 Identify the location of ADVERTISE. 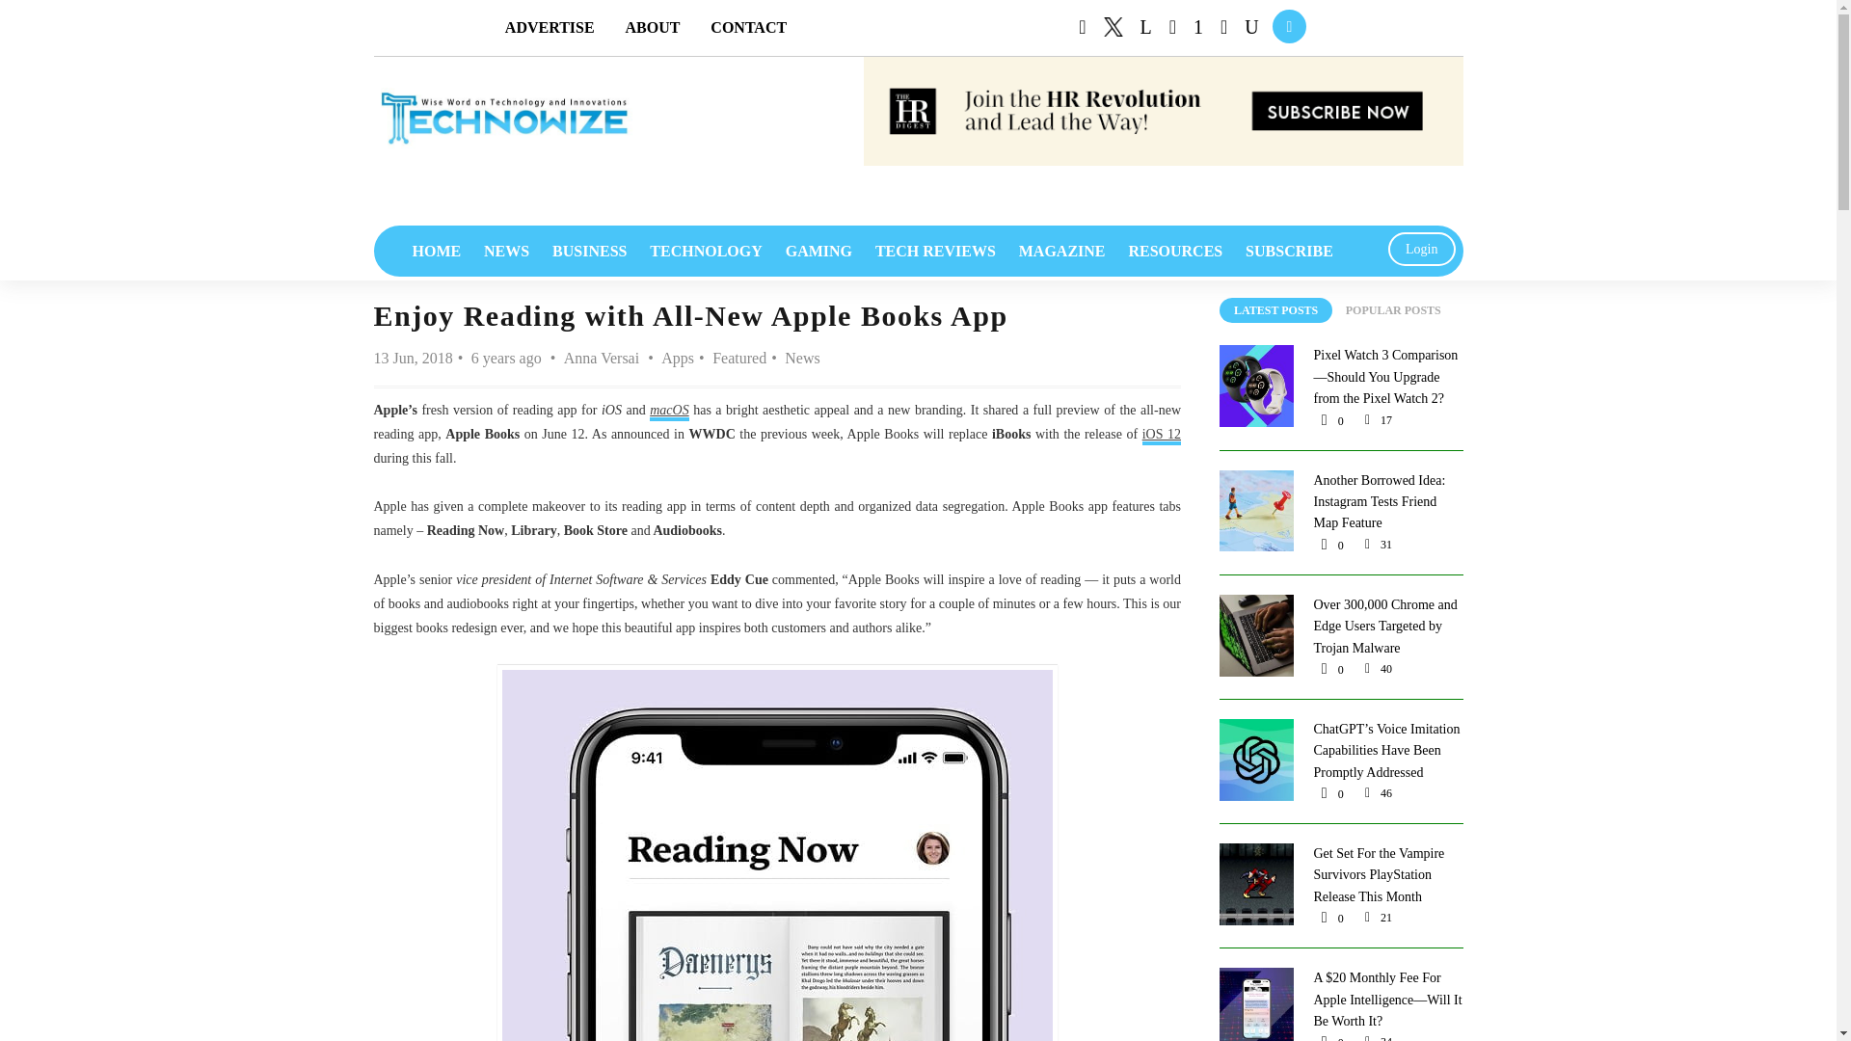
(550, 27).